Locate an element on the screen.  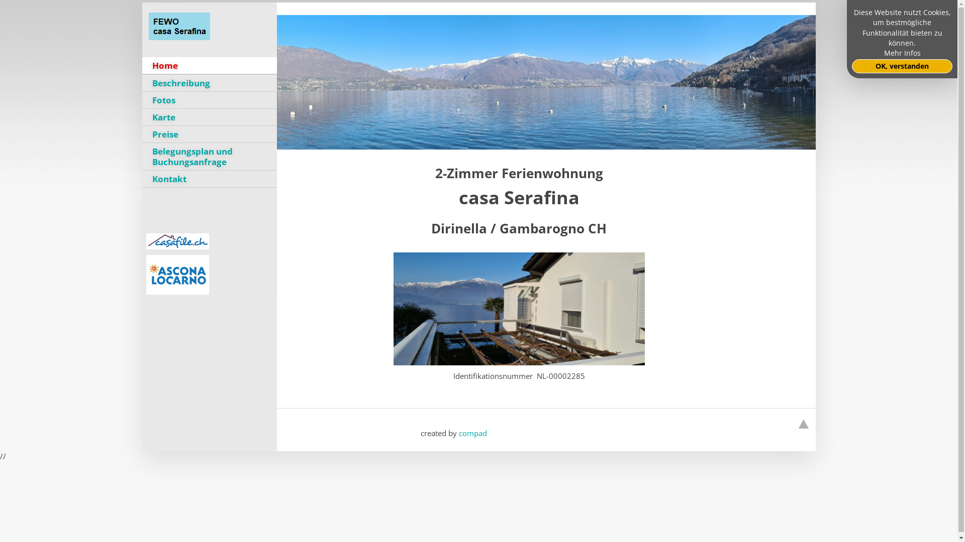
Home is located at coordinates (209, 66).